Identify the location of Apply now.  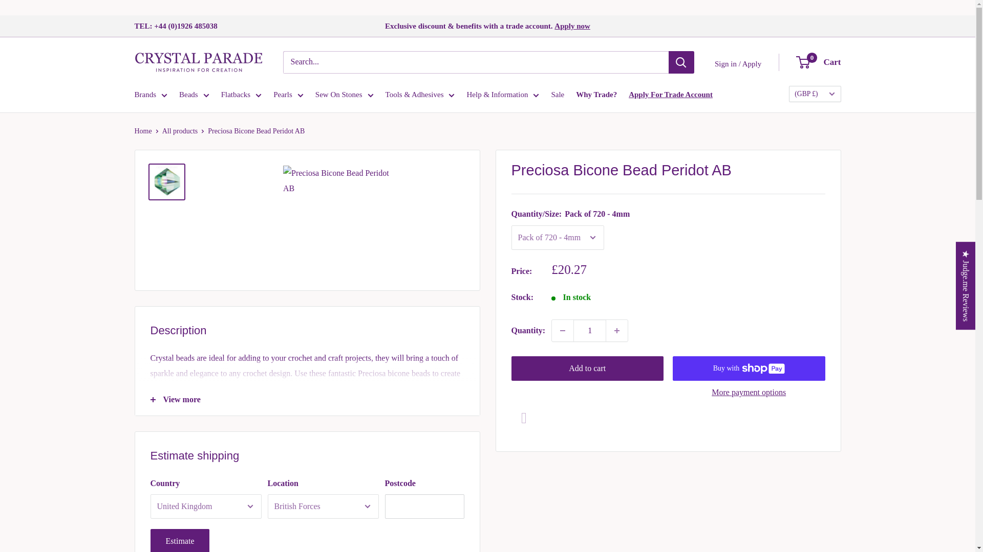
(572, 26).